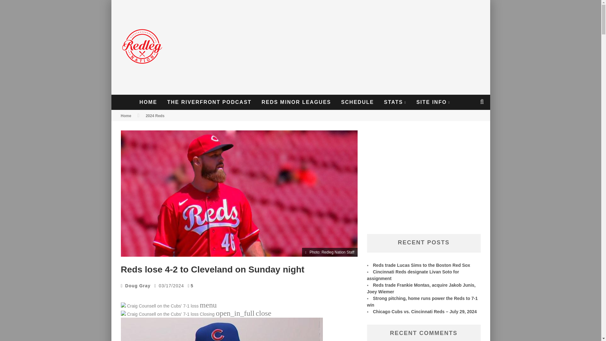 This screenshot has height=341, width=606. I want to click on Doug Gray, so click(138, 285).